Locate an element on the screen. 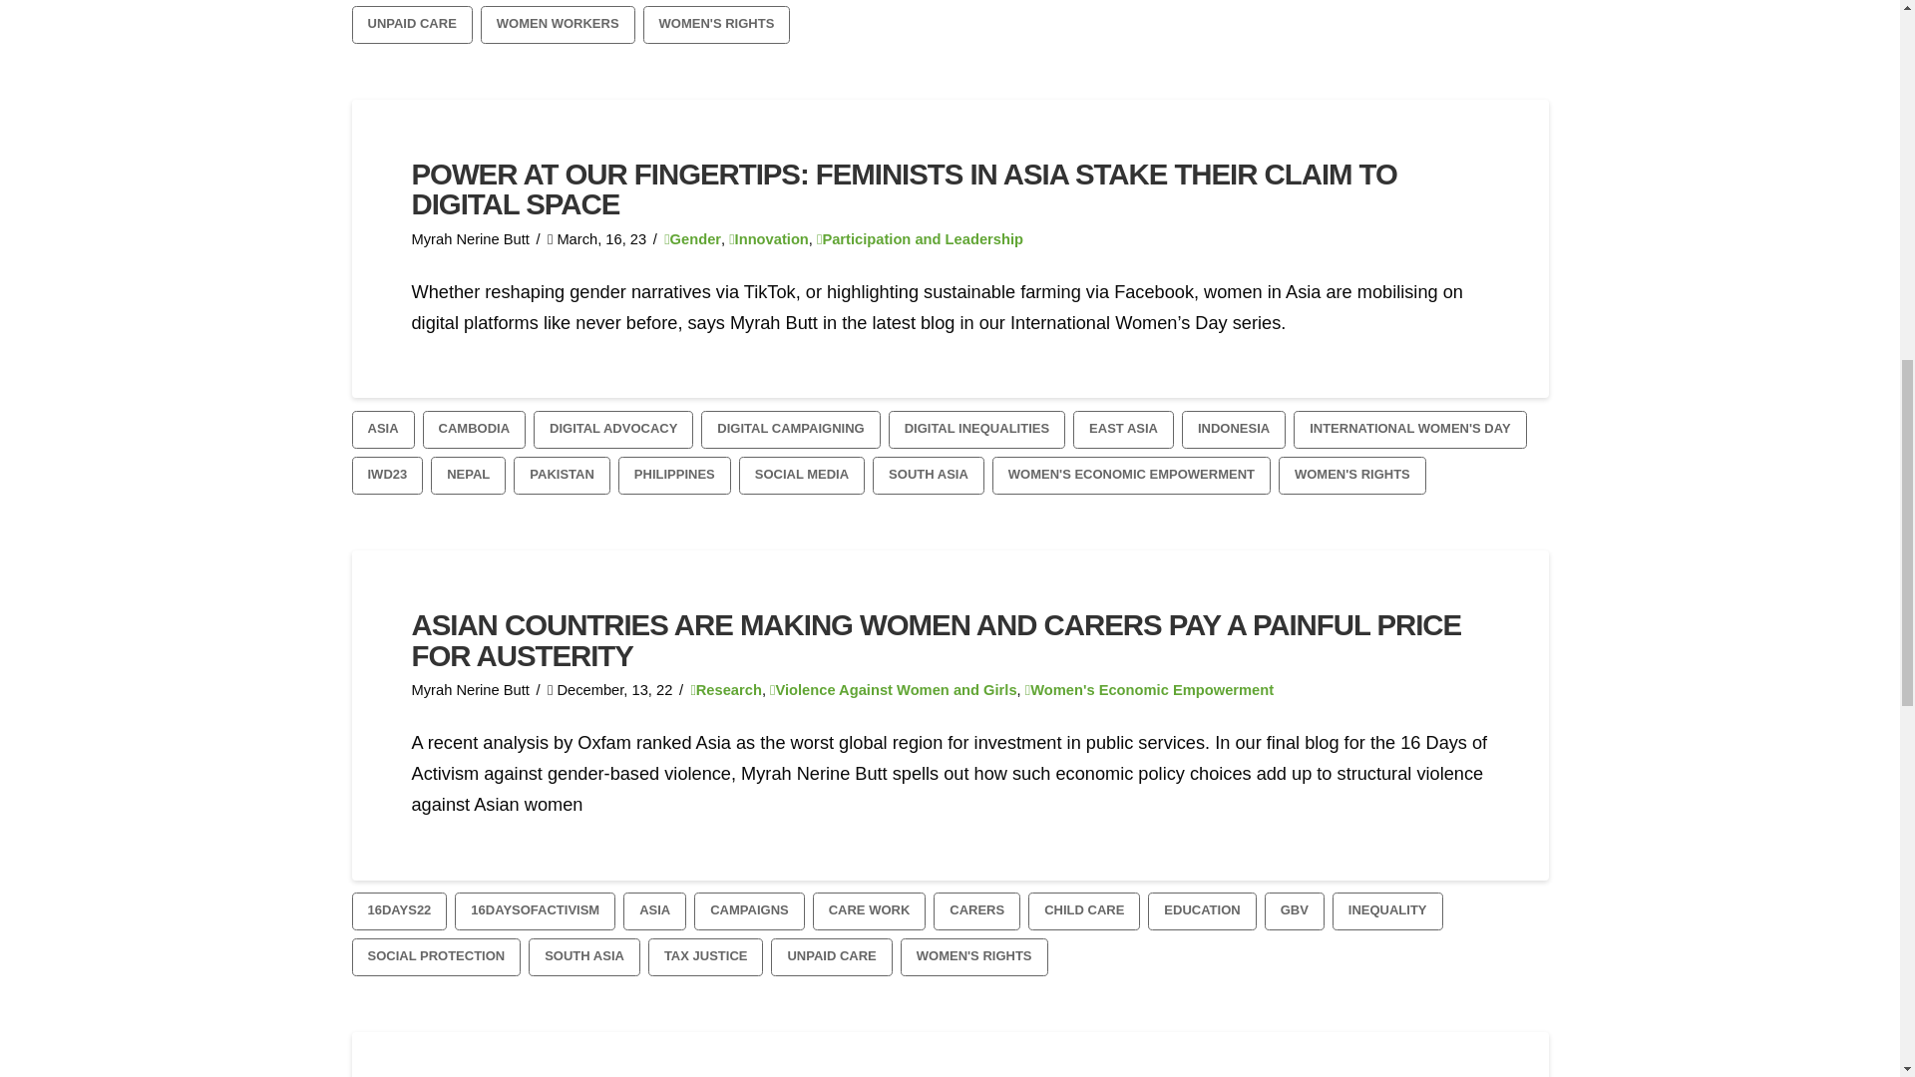 The height and width of the screenshot is (1077, 1915). WOMEN WORKERS is located at coordinates (558, 25).